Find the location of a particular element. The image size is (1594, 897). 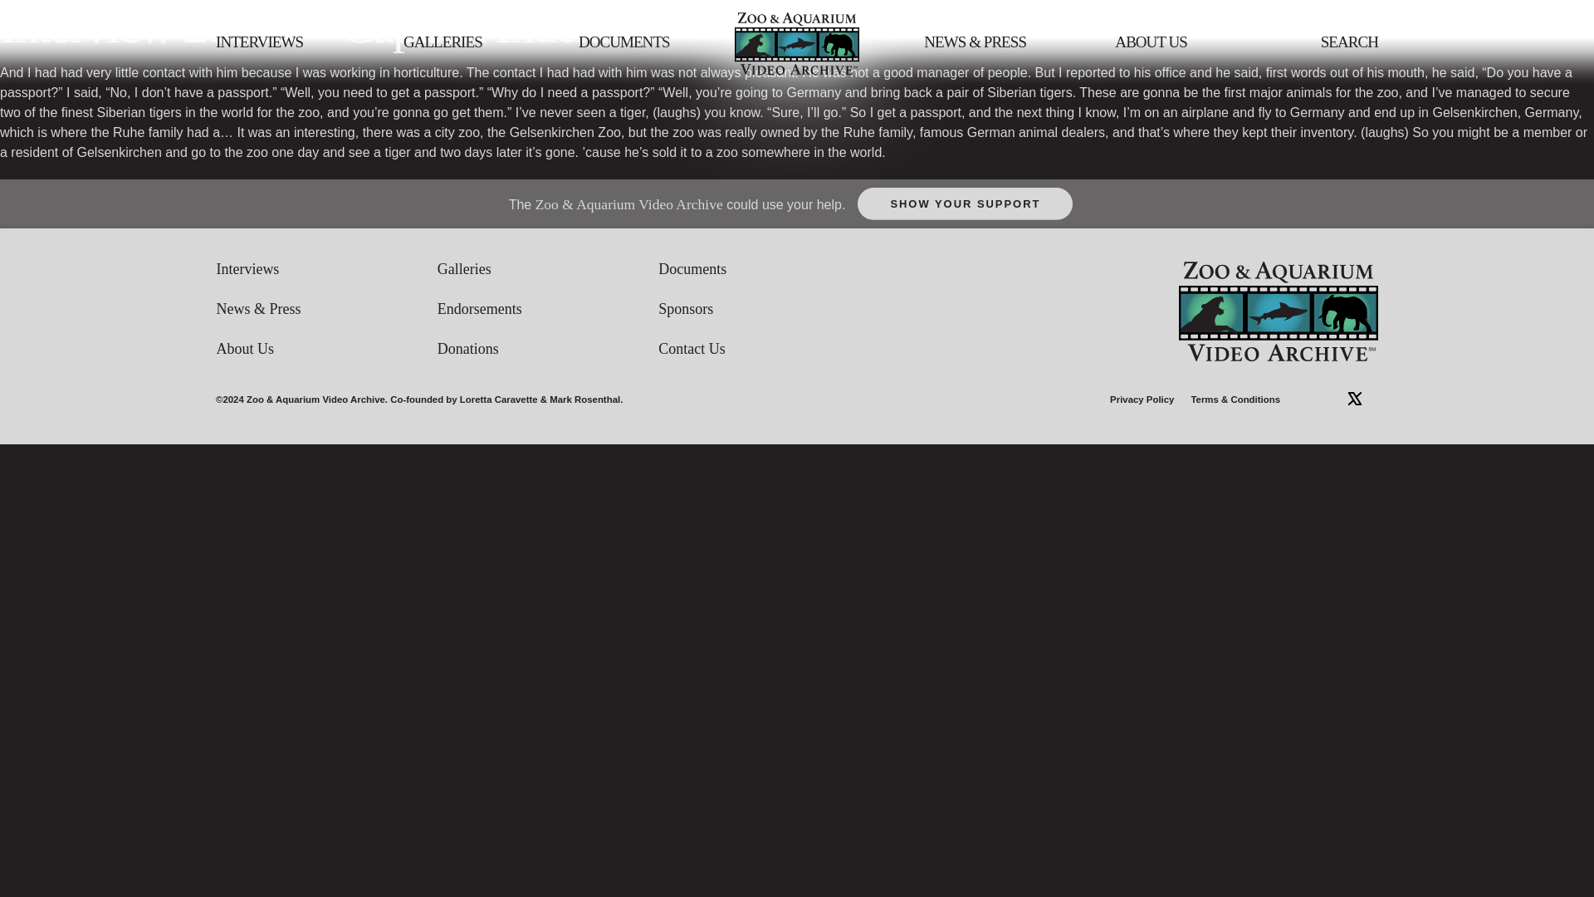

INTERVIEWS is located at coordinates (259, 43).